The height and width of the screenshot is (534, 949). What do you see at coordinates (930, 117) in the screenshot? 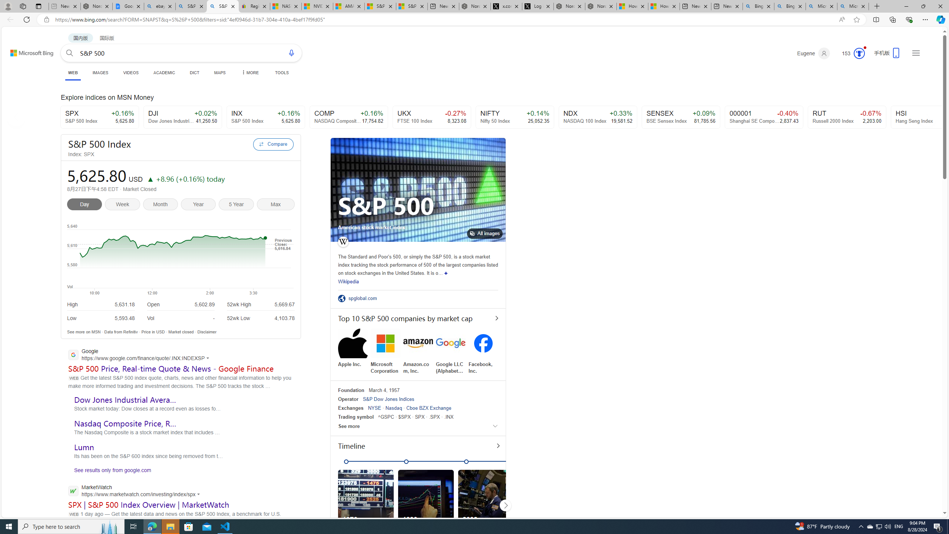
I see `HSI -1.02% Hang Seng Index 17,692.45` at bounding box center [930, 117].